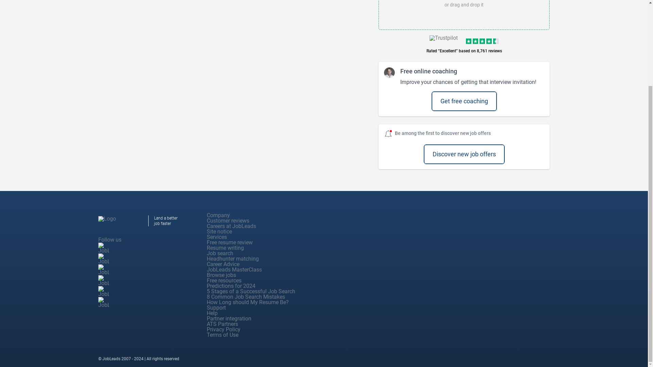 The height and width of the screenshot is (367, 653). I want to click on Free resume review, so click(230, 242).